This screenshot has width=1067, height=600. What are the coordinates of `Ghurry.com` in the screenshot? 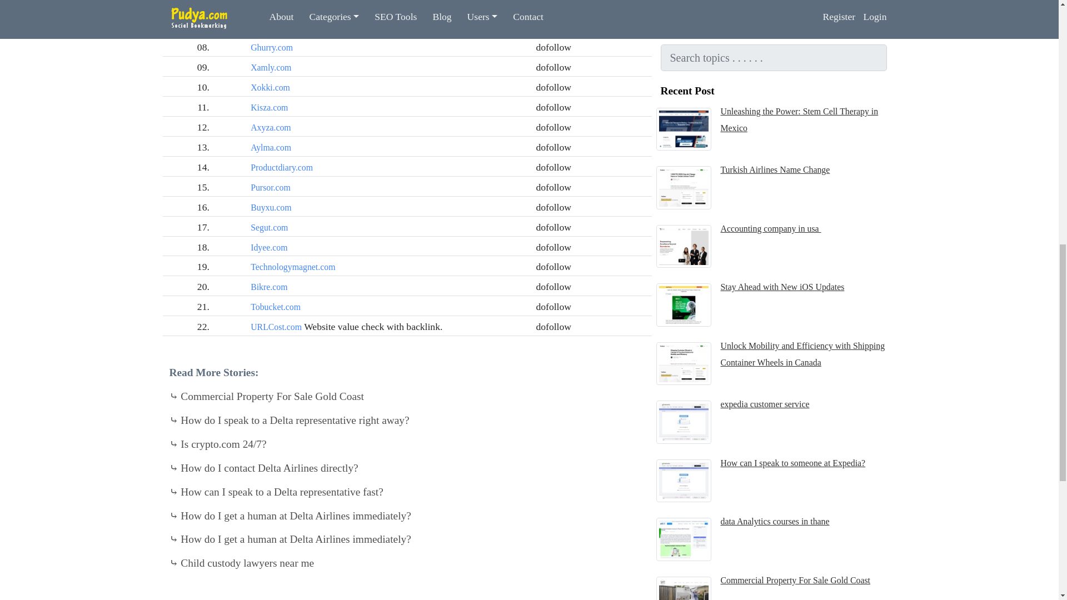 It's located at (271, 47).